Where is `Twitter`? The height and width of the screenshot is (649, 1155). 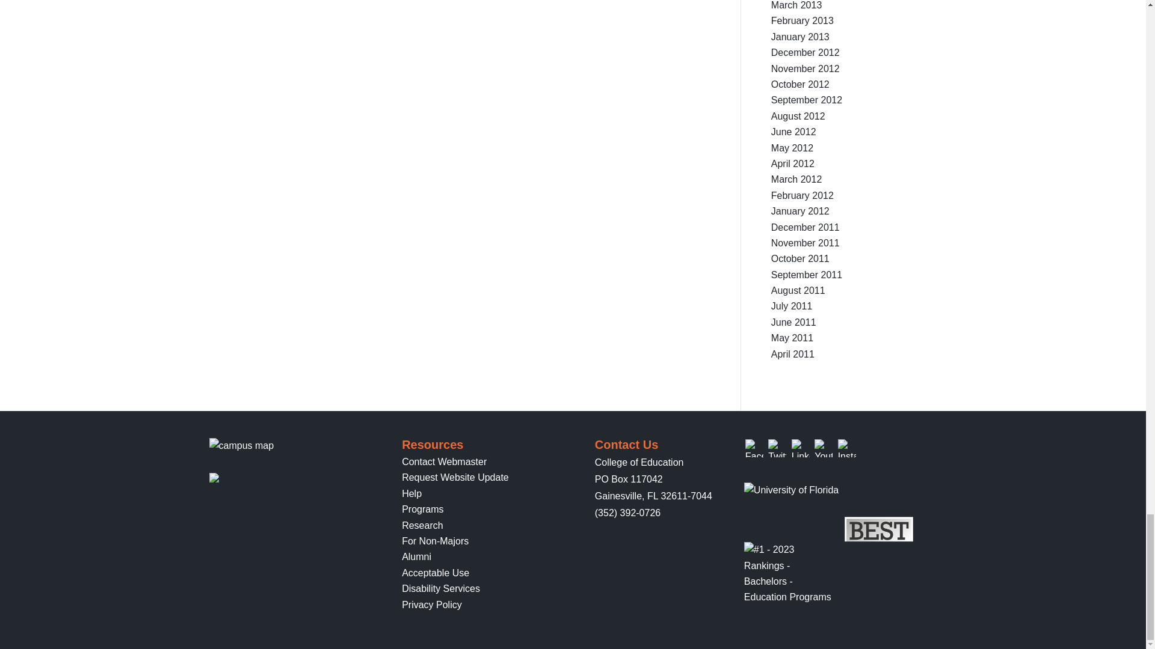 Twitter is located at coordinates (777, 448).